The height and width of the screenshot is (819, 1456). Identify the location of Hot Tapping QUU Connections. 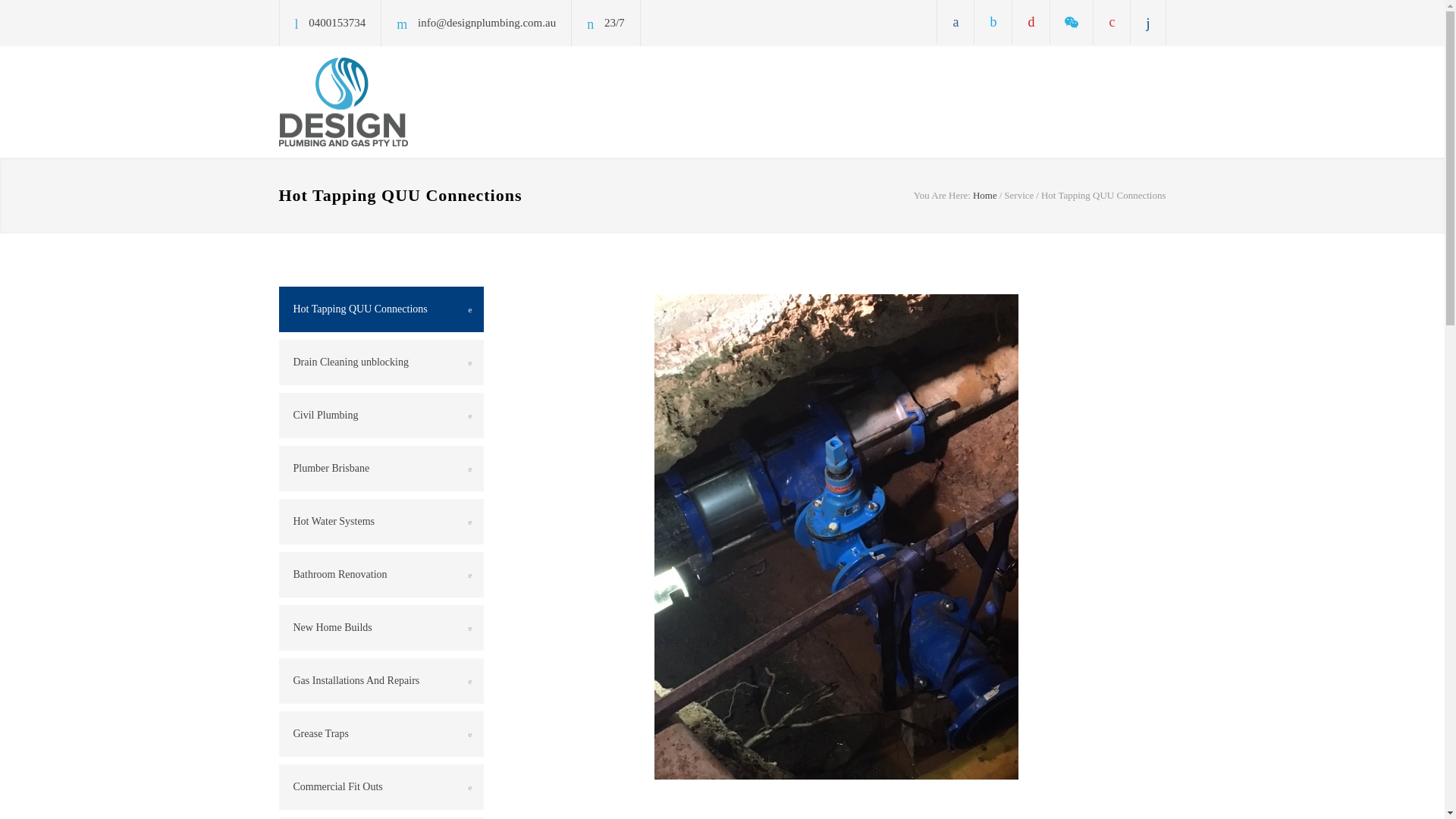
(1103, 194).